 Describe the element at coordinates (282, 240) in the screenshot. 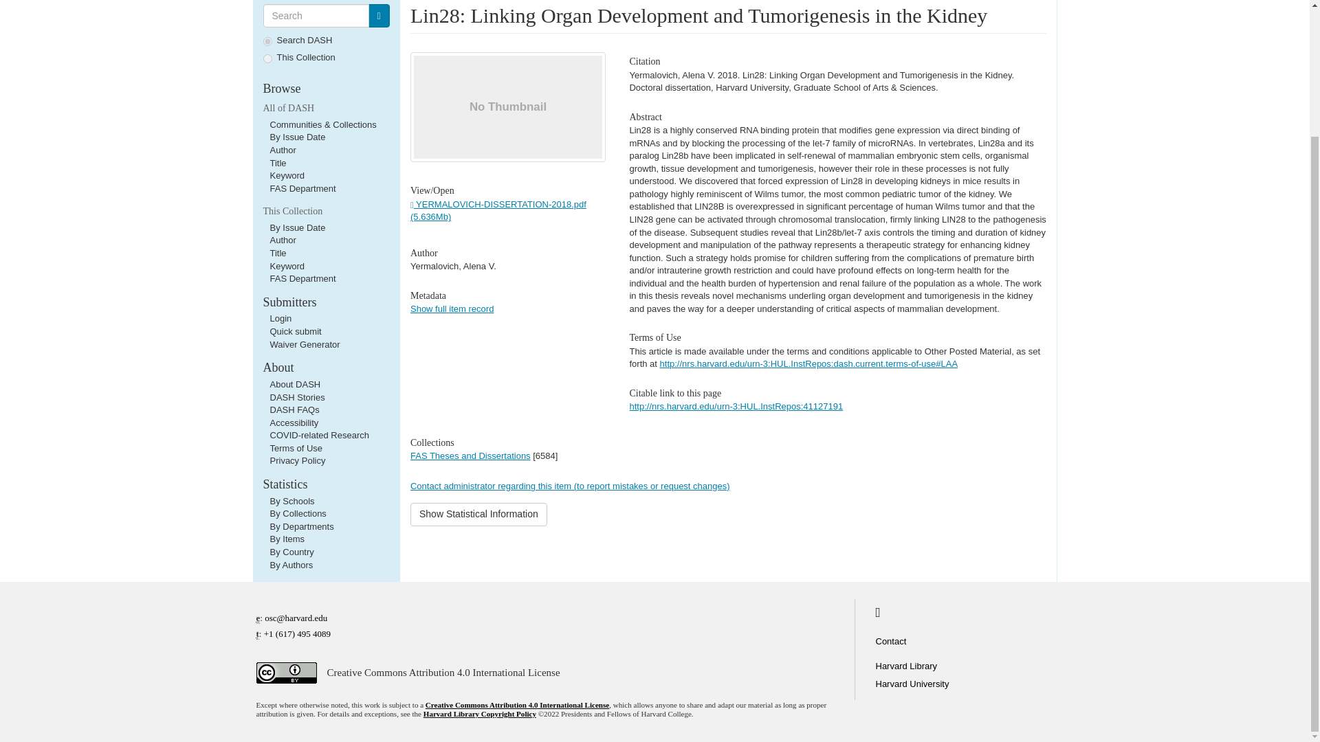

I see `Author` at that location.